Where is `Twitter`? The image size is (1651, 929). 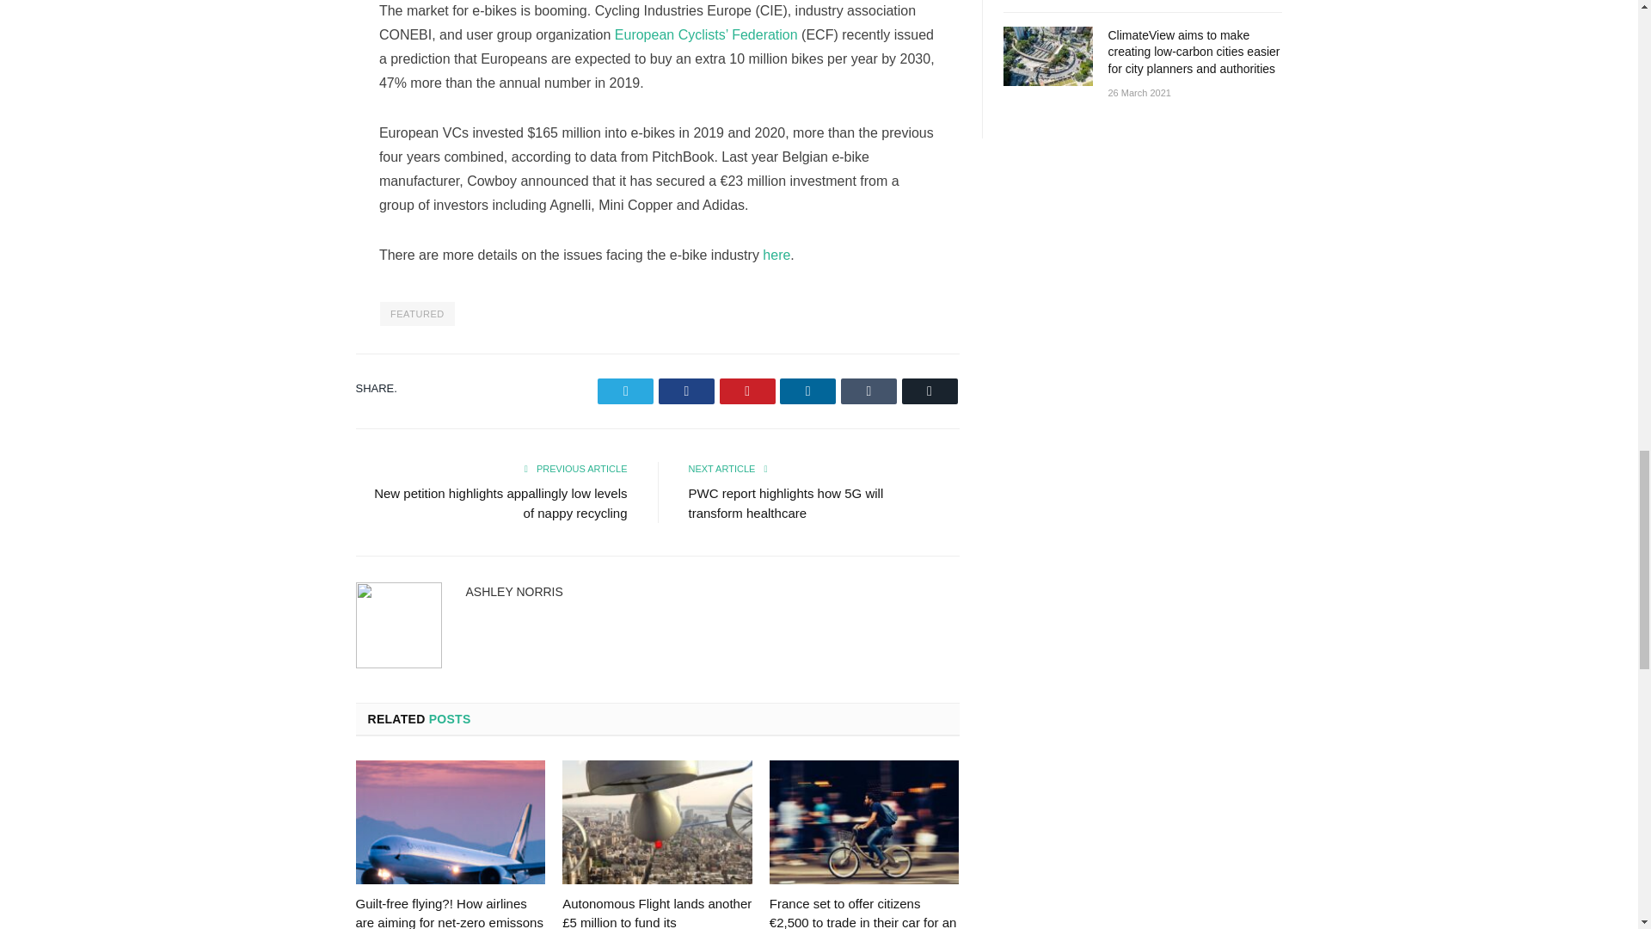
Twitter is located at coordinates (626, 391).